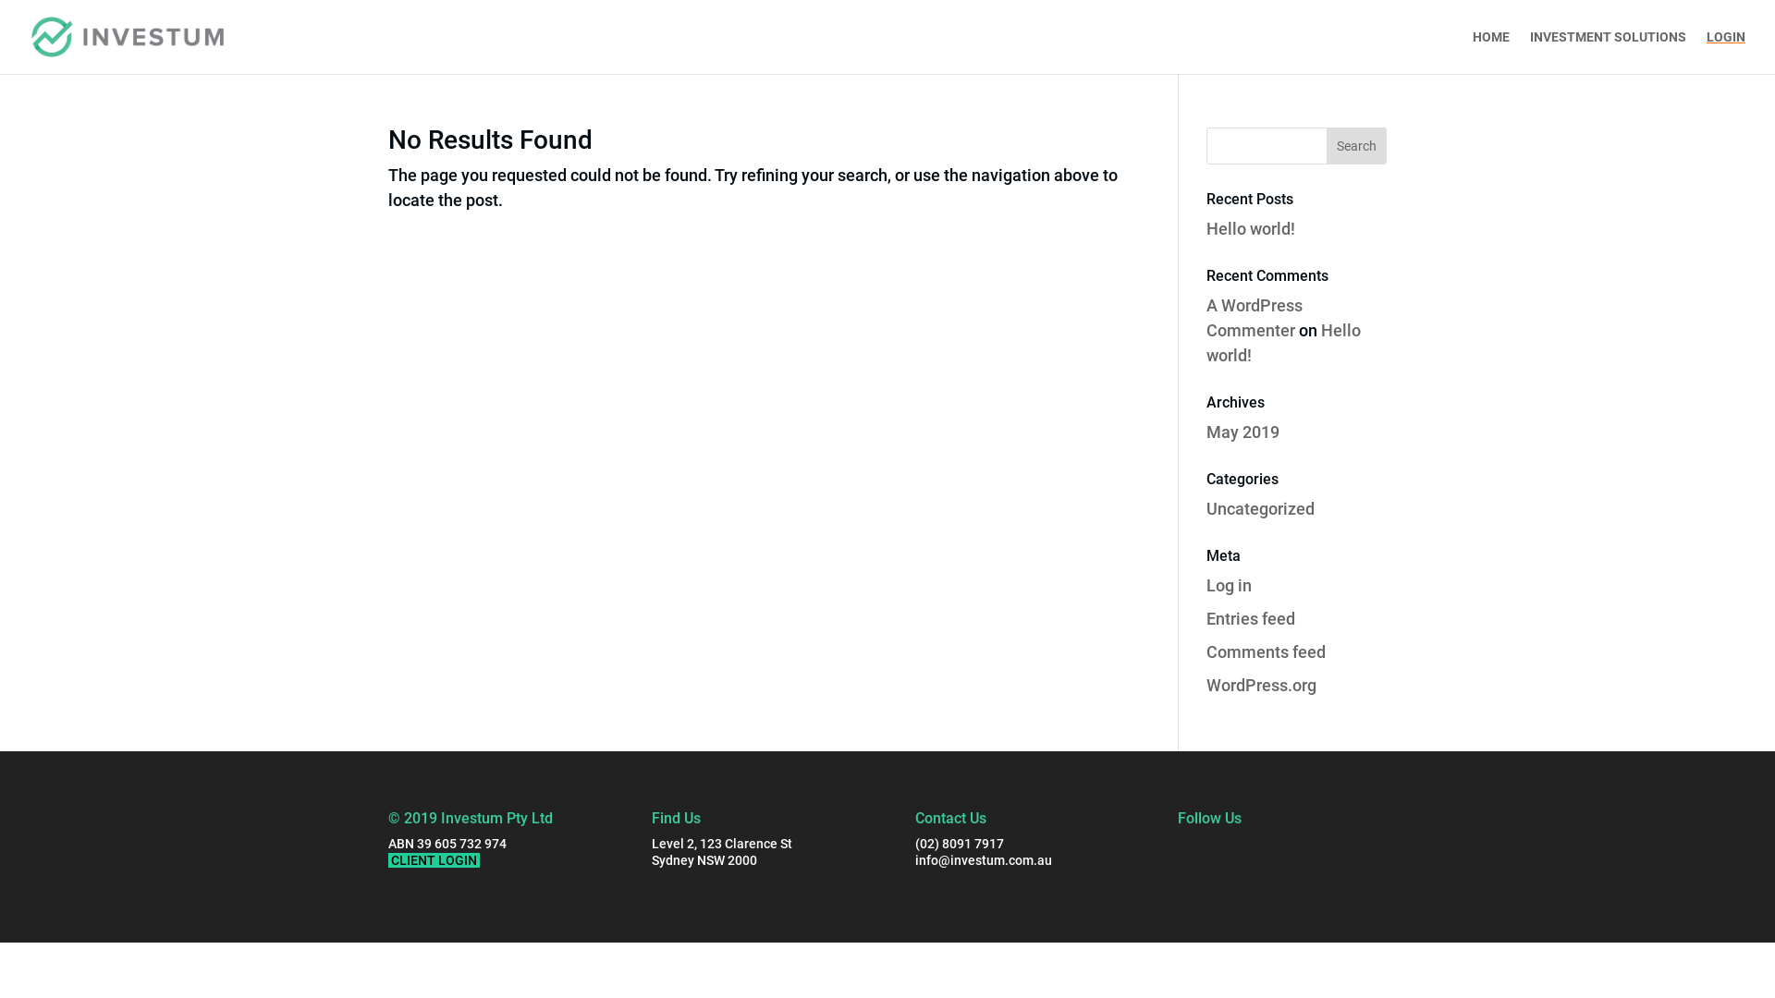 Image resolution: width=1775 pixels, height=998 pixels. I want to click on Uncategorized, so click(1261, 508).